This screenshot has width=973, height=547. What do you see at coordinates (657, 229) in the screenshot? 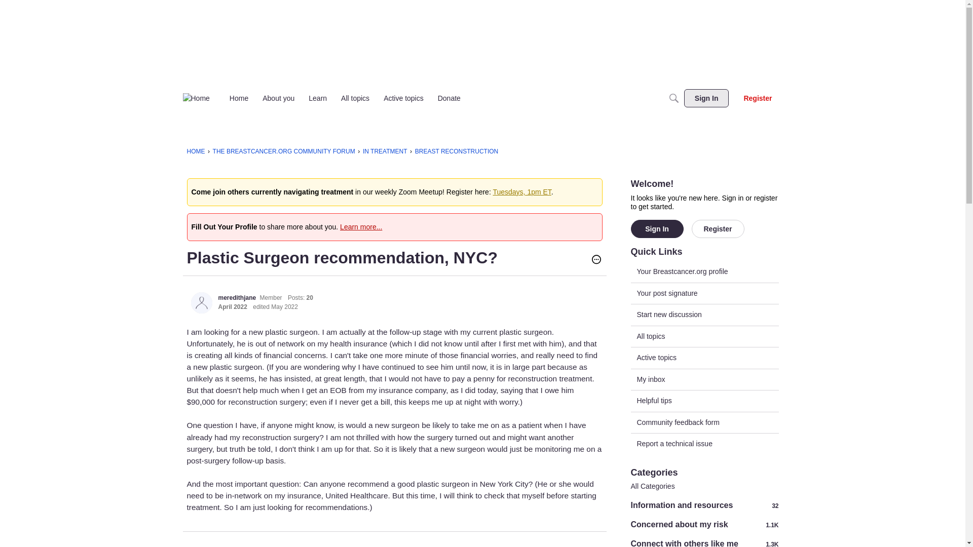
I see `Sign In` at bounding box center [657, 229].